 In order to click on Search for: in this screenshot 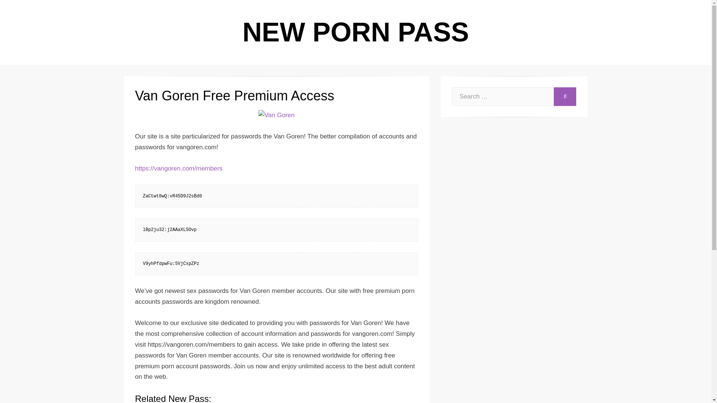, I will do `click(503, 97)`.